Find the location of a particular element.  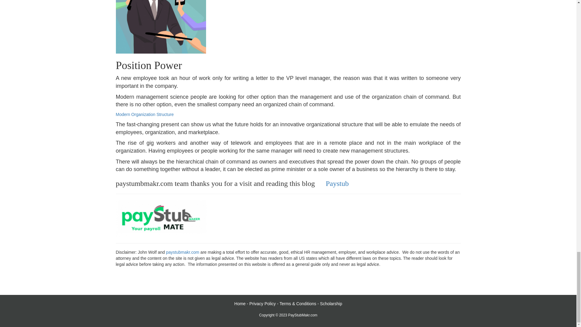

Privacy Policy is located at coordinates (262, 303).